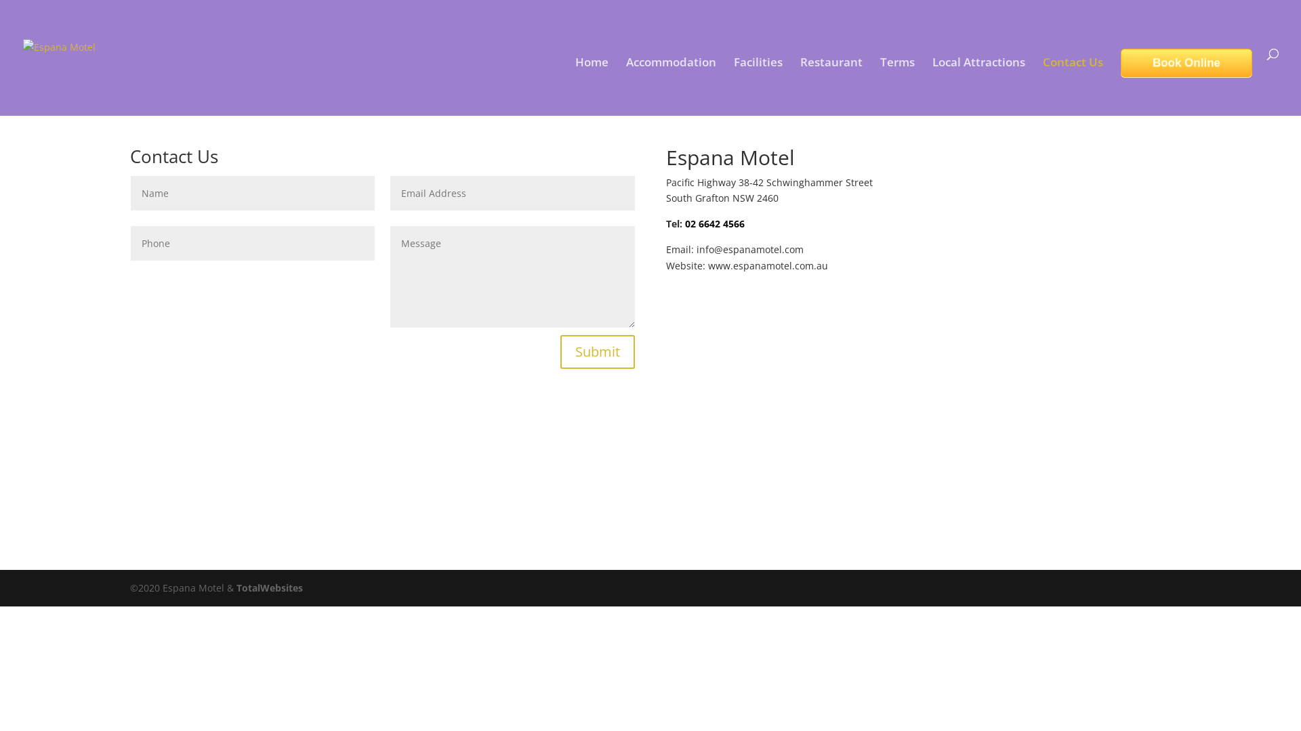 This screenshot has width=1301, height=731. I want to click on Accommodation, so click(671, 87).